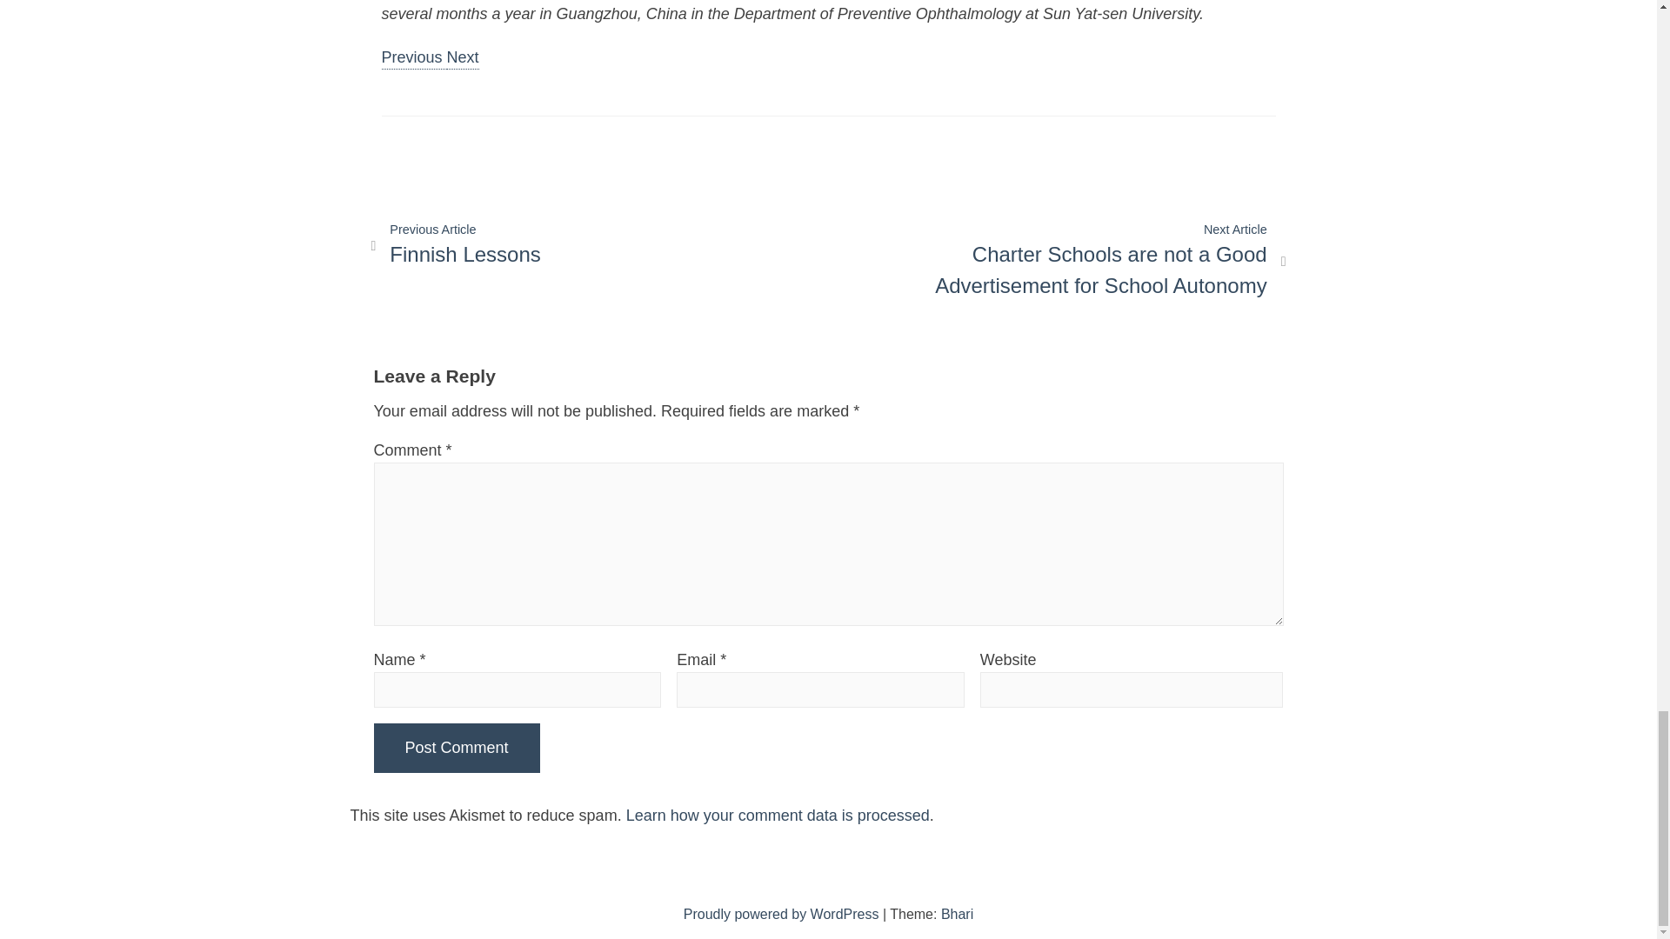 The height and width of the screenshot is (939, 1670). What do you see at coordinates (412, 59) in the screenshot?
I see `Previous` at bounding box center [412, 59].